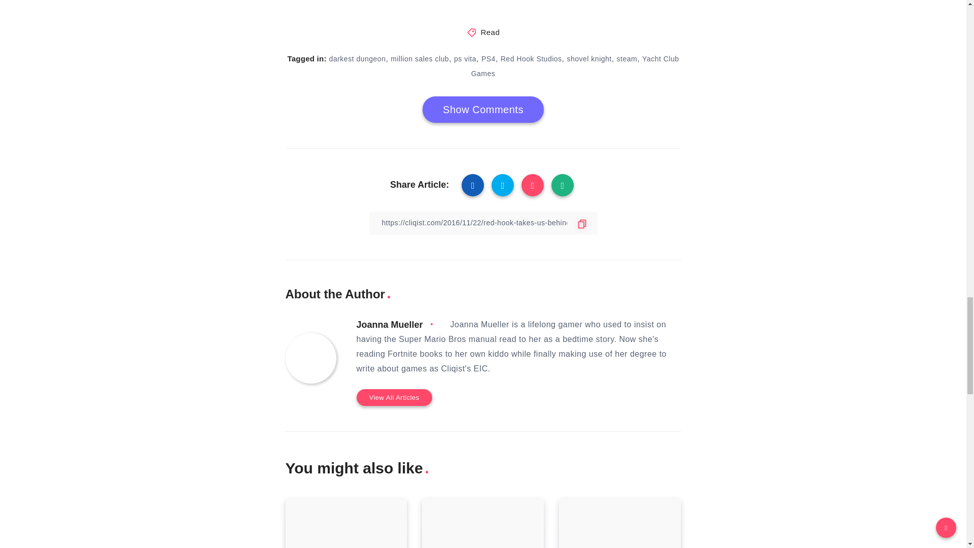  What do you see at coordinates (490, 32) in the screenshot?
I see `Read` at bounding box center [490, 32].